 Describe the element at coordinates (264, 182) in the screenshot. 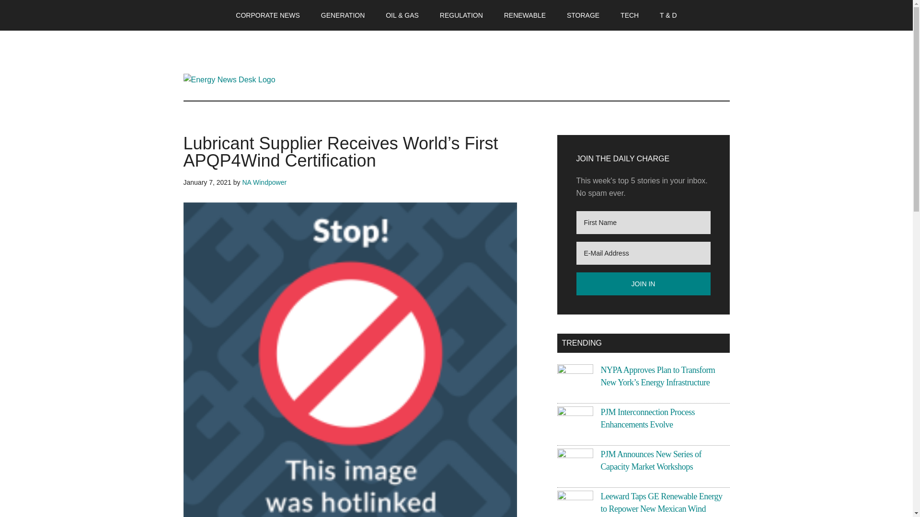

I see `NA Windpower` at that location.